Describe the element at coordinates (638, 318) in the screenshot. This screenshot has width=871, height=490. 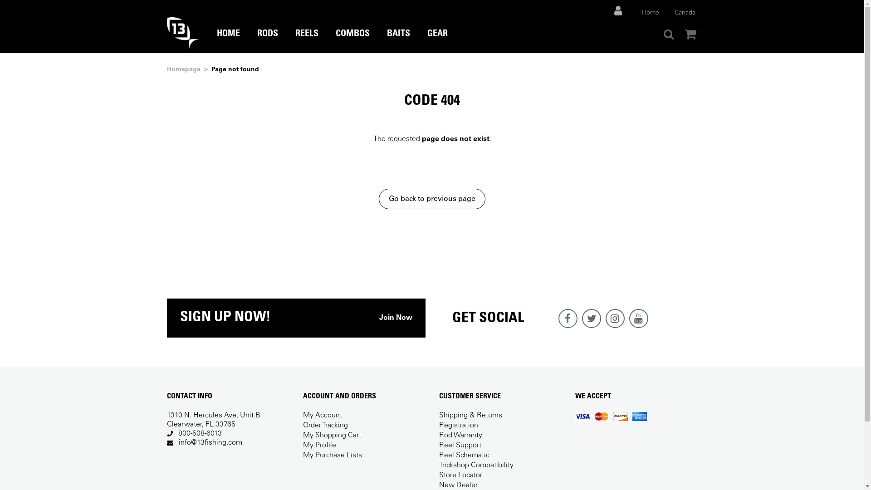
I see `Follow Us on YouTube` at that location.